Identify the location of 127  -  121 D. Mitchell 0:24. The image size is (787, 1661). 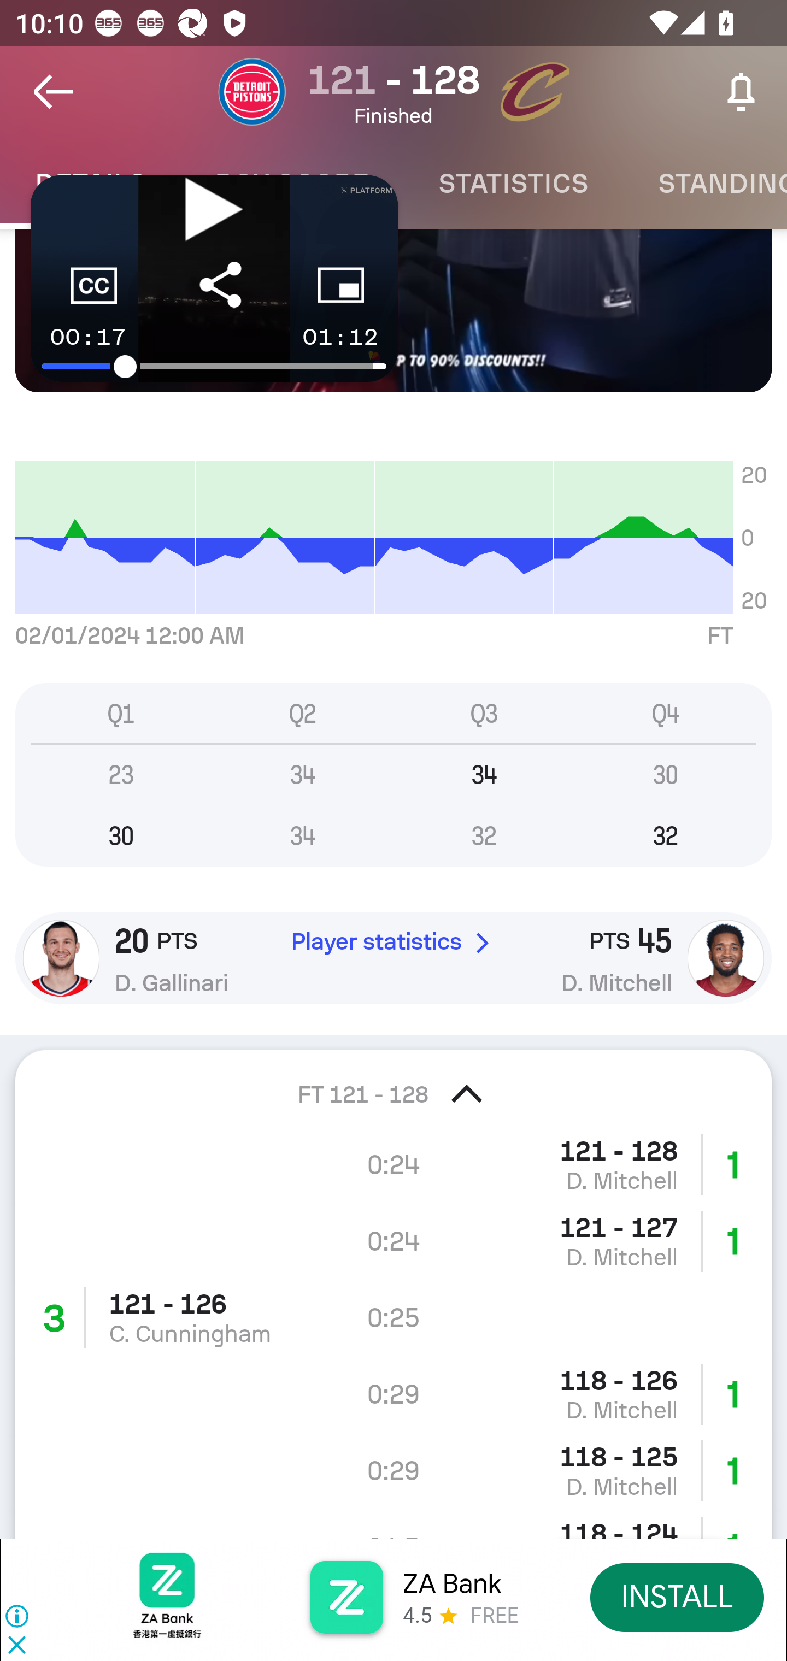
(393, 1240).